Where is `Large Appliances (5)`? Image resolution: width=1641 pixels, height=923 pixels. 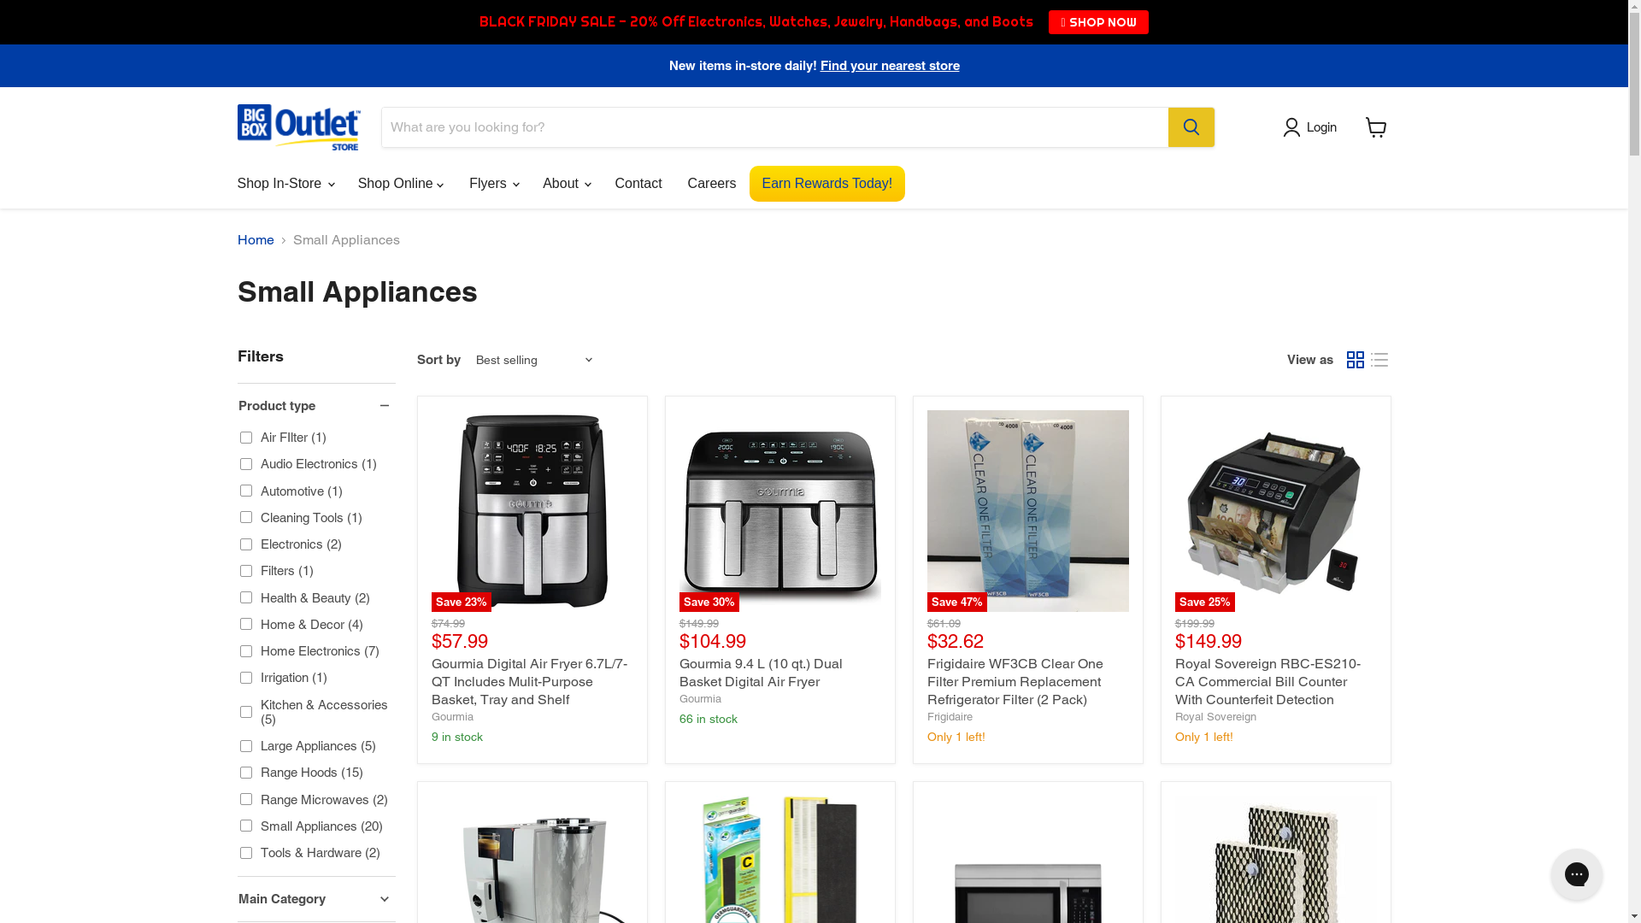
Large Appliances (5) is located at coordinates (308, 745).